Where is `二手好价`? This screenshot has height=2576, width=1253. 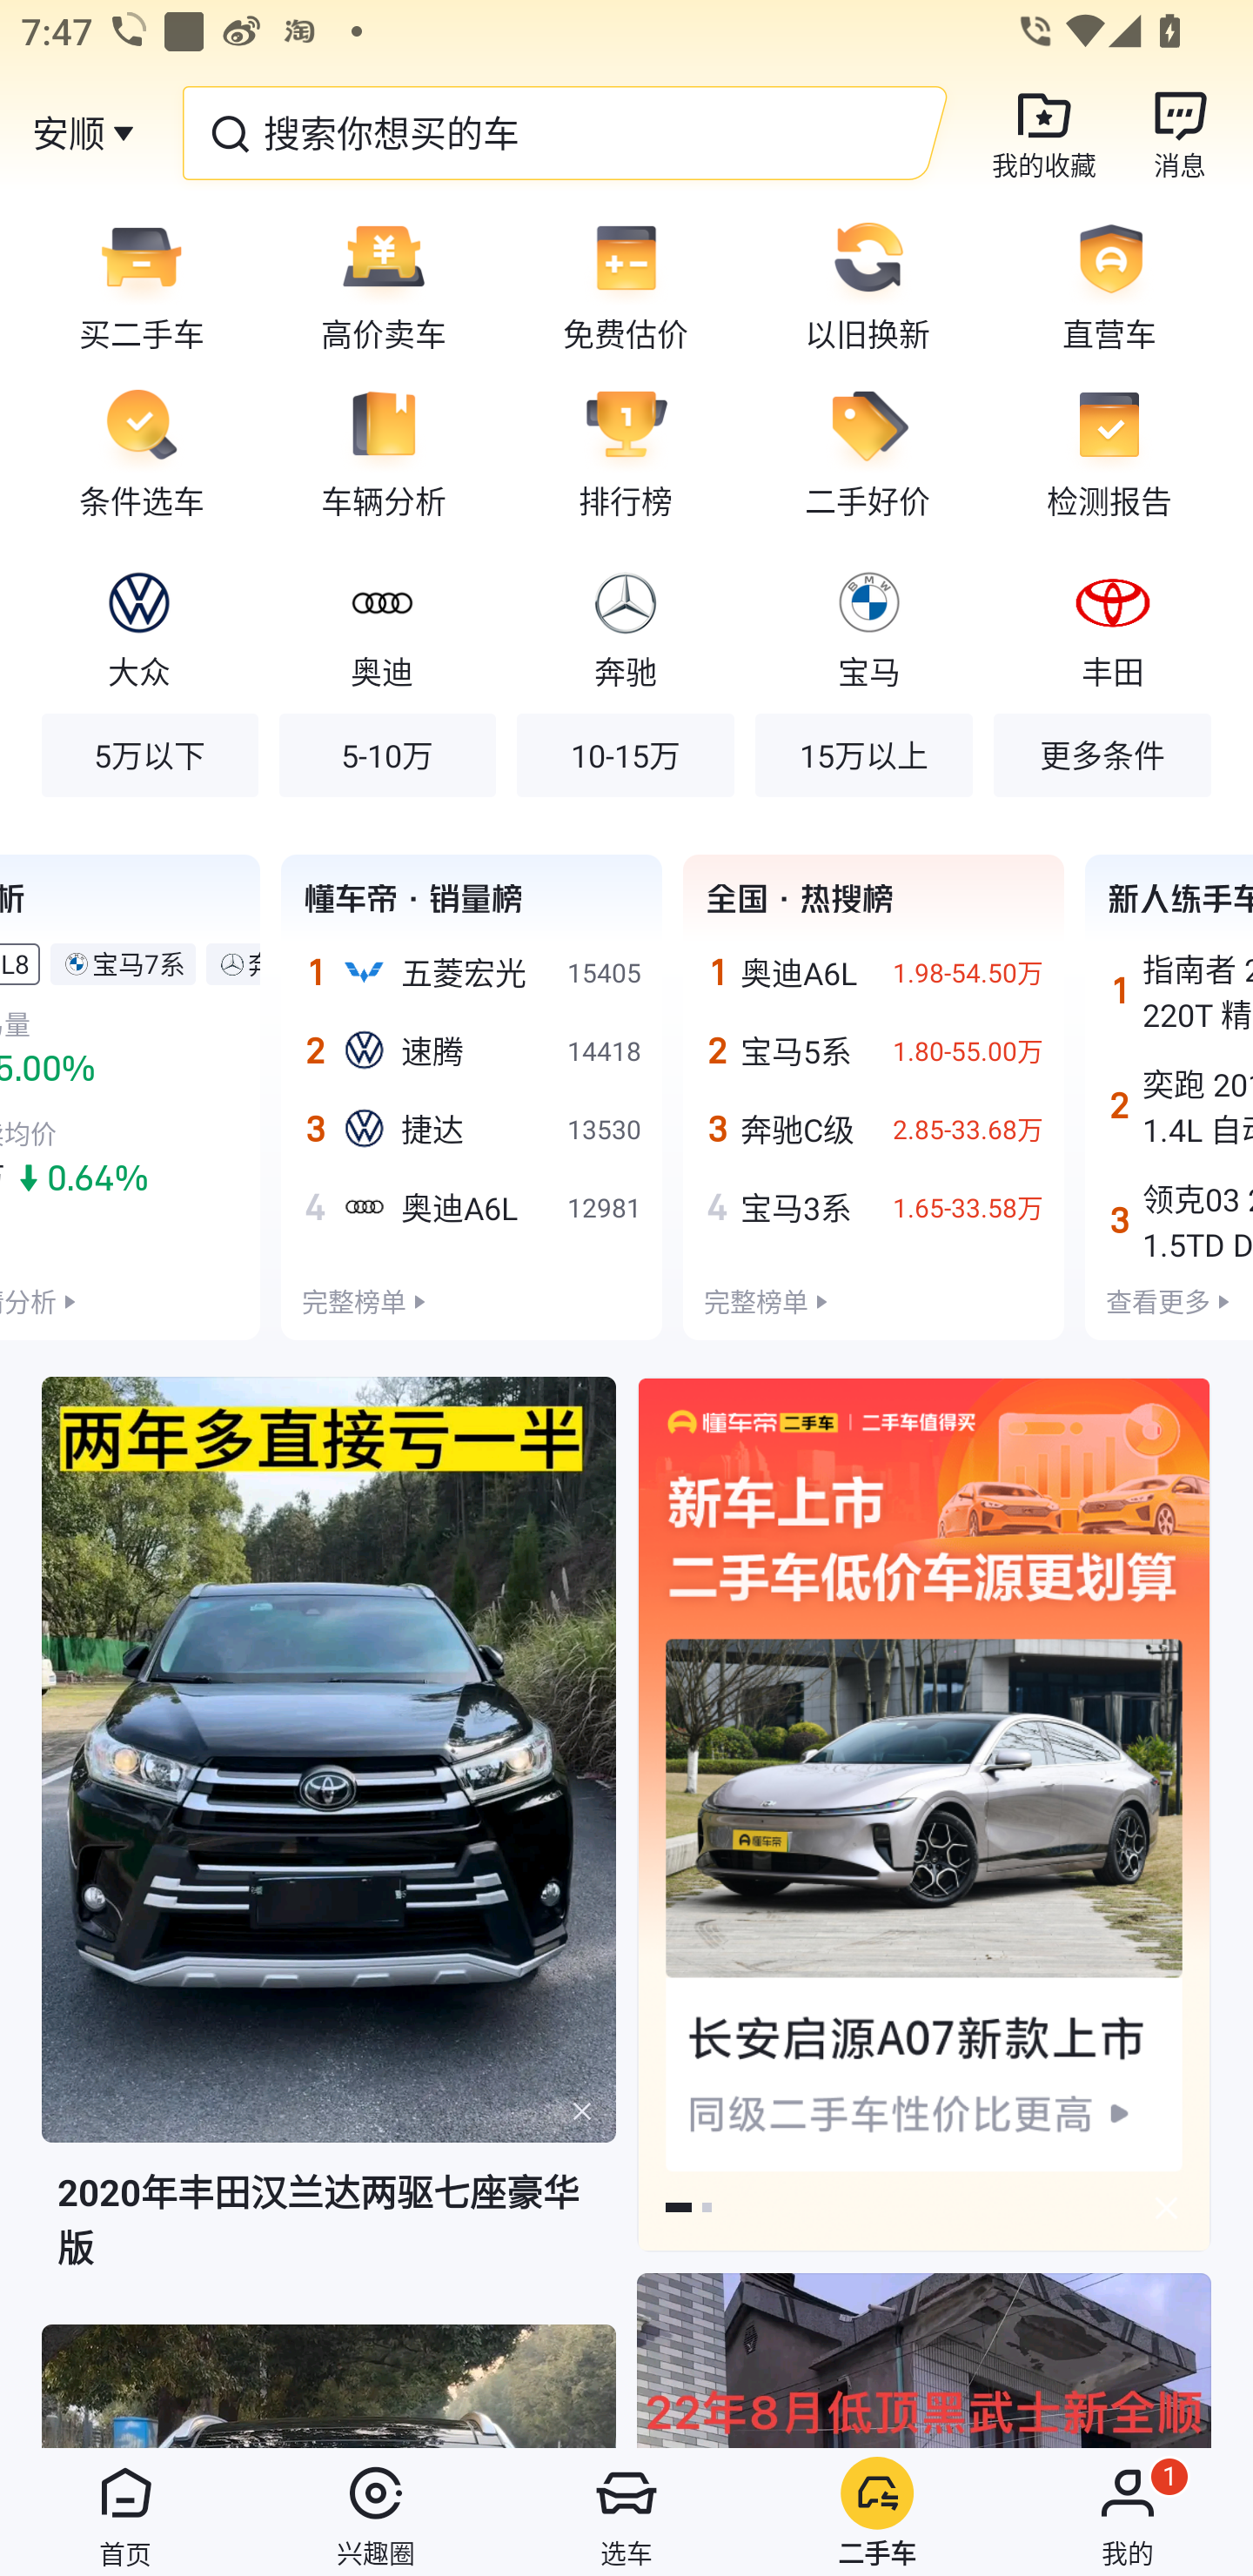 二手好价 is located at coordinates (868, 452).